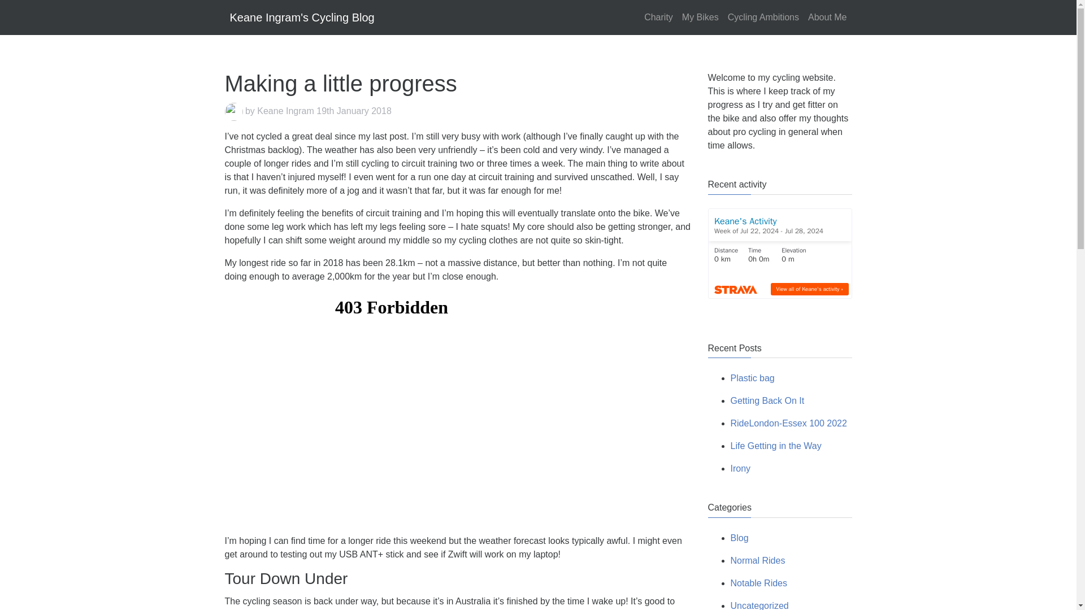 The image size is (1085, 610). What do you see at coordinates (758, 583) in the screenshot?
I see `Notable Rides` at bounding box center [758, 583].